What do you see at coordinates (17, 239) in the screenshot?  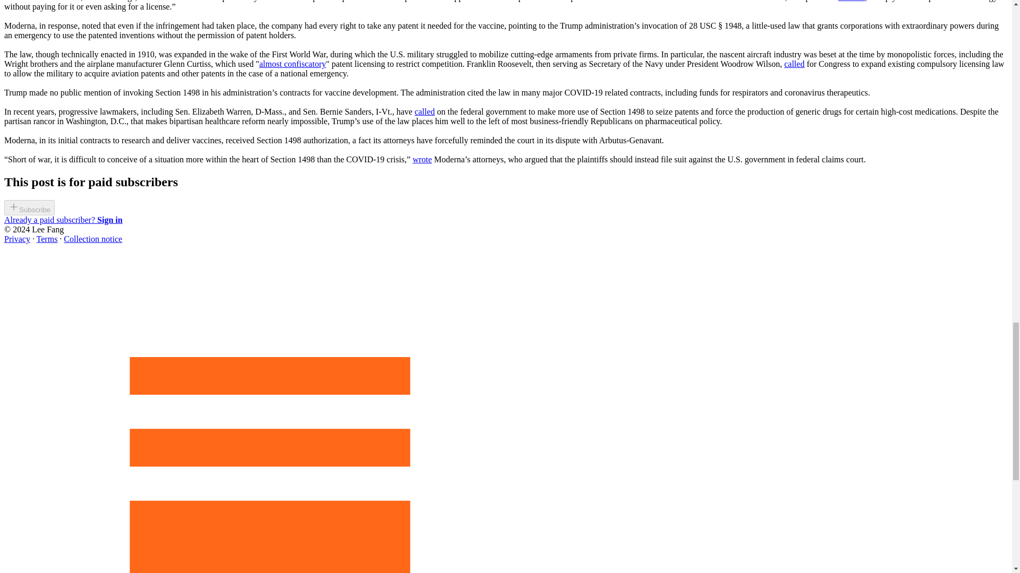 I see `Privacy` at bounding box center [17, 239].